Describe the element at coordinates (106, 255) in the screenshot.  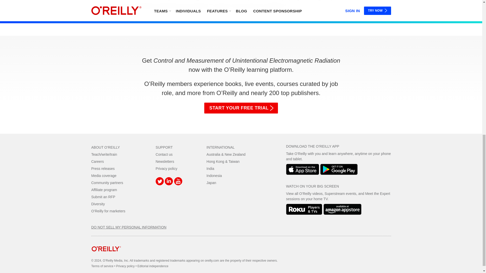
I see `home page` at that location.